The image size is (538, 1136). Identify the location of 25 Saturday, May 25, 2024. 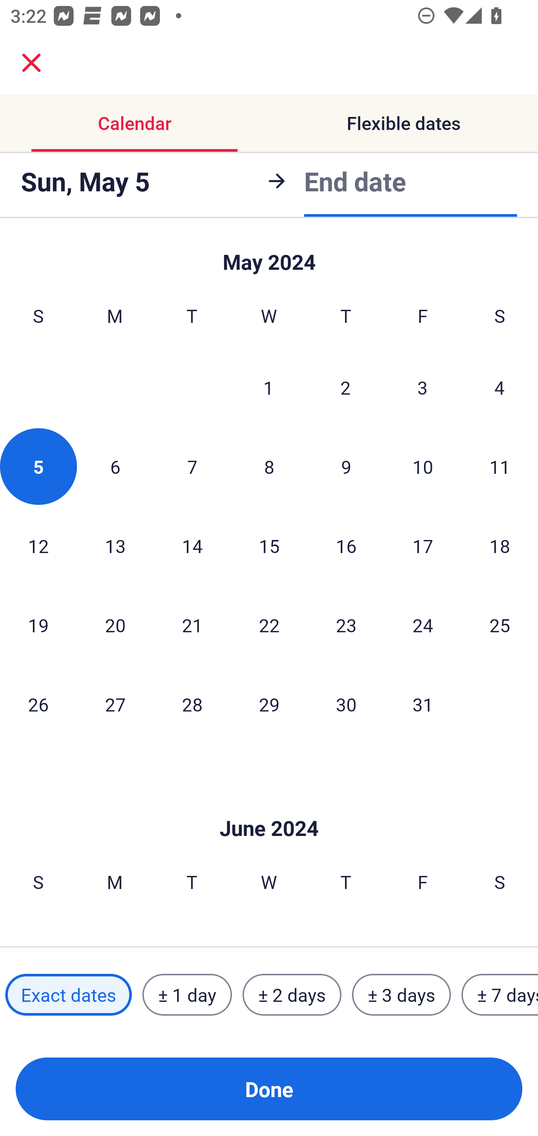
(500, 625).